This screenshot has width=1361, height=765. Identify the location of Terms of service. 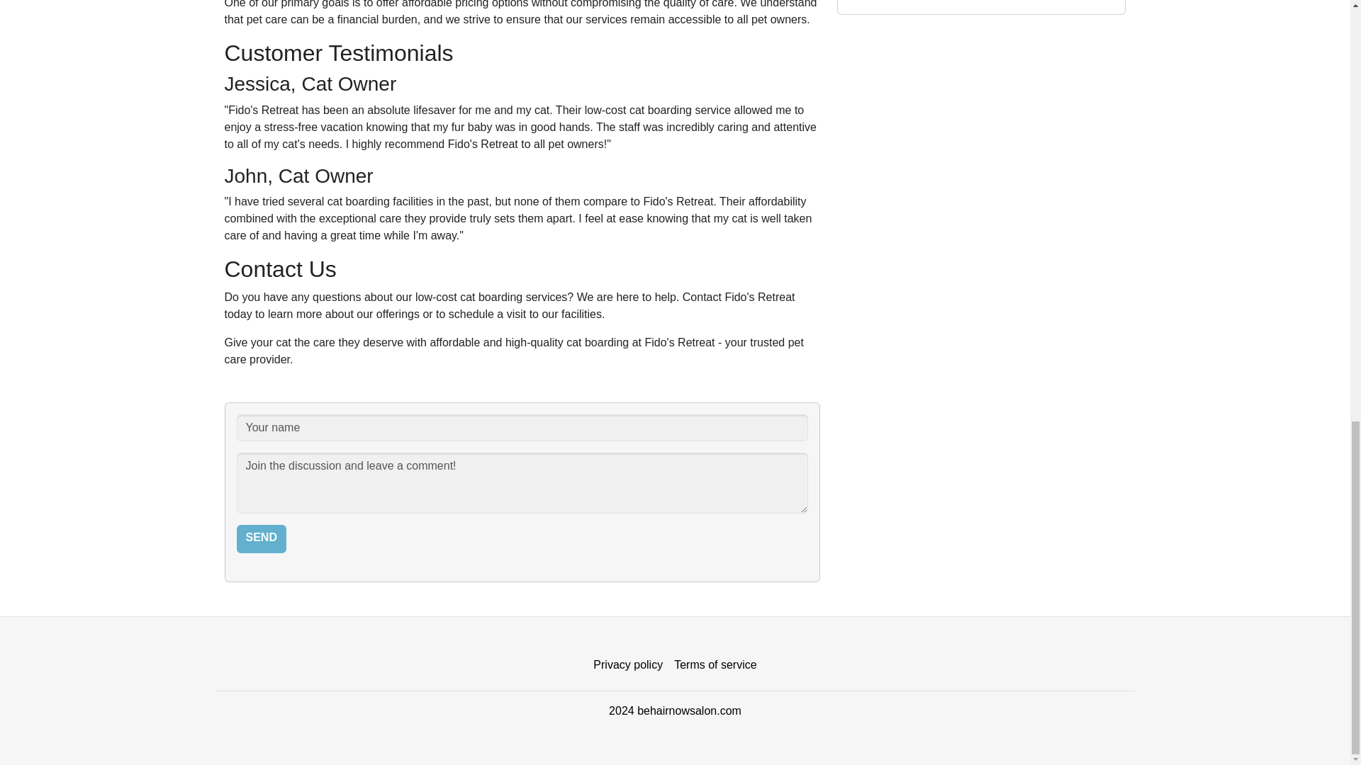
(715, 665).